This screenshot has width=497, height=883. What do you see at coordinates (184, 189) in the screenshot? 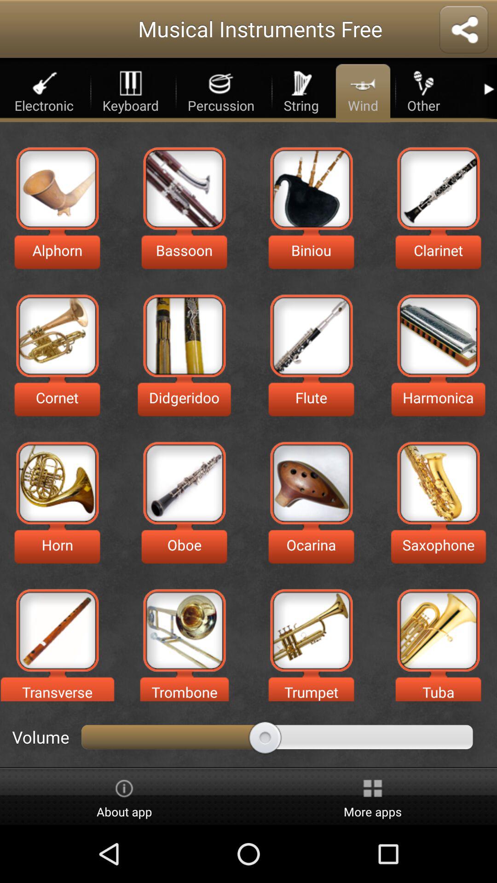
I see `check bassoon option` at bounding box center [184, 189].